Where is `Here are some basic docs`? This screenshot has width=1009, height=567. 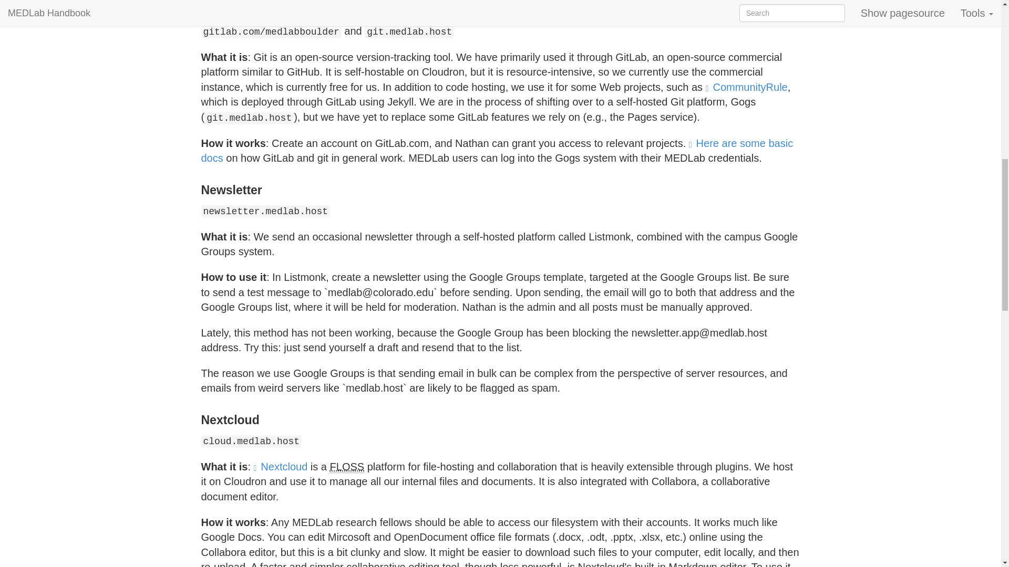 Here are some basic docs is located at coordinates (497, 151).